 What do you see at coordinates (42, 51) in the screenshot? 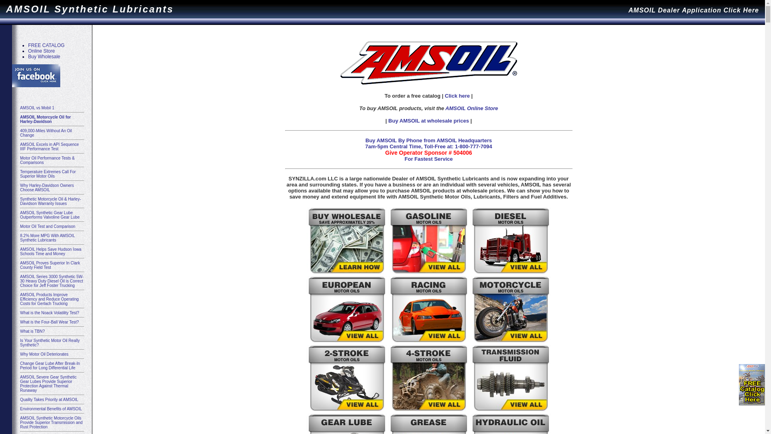
I see `Online Store` at bounding box center [42, 51].